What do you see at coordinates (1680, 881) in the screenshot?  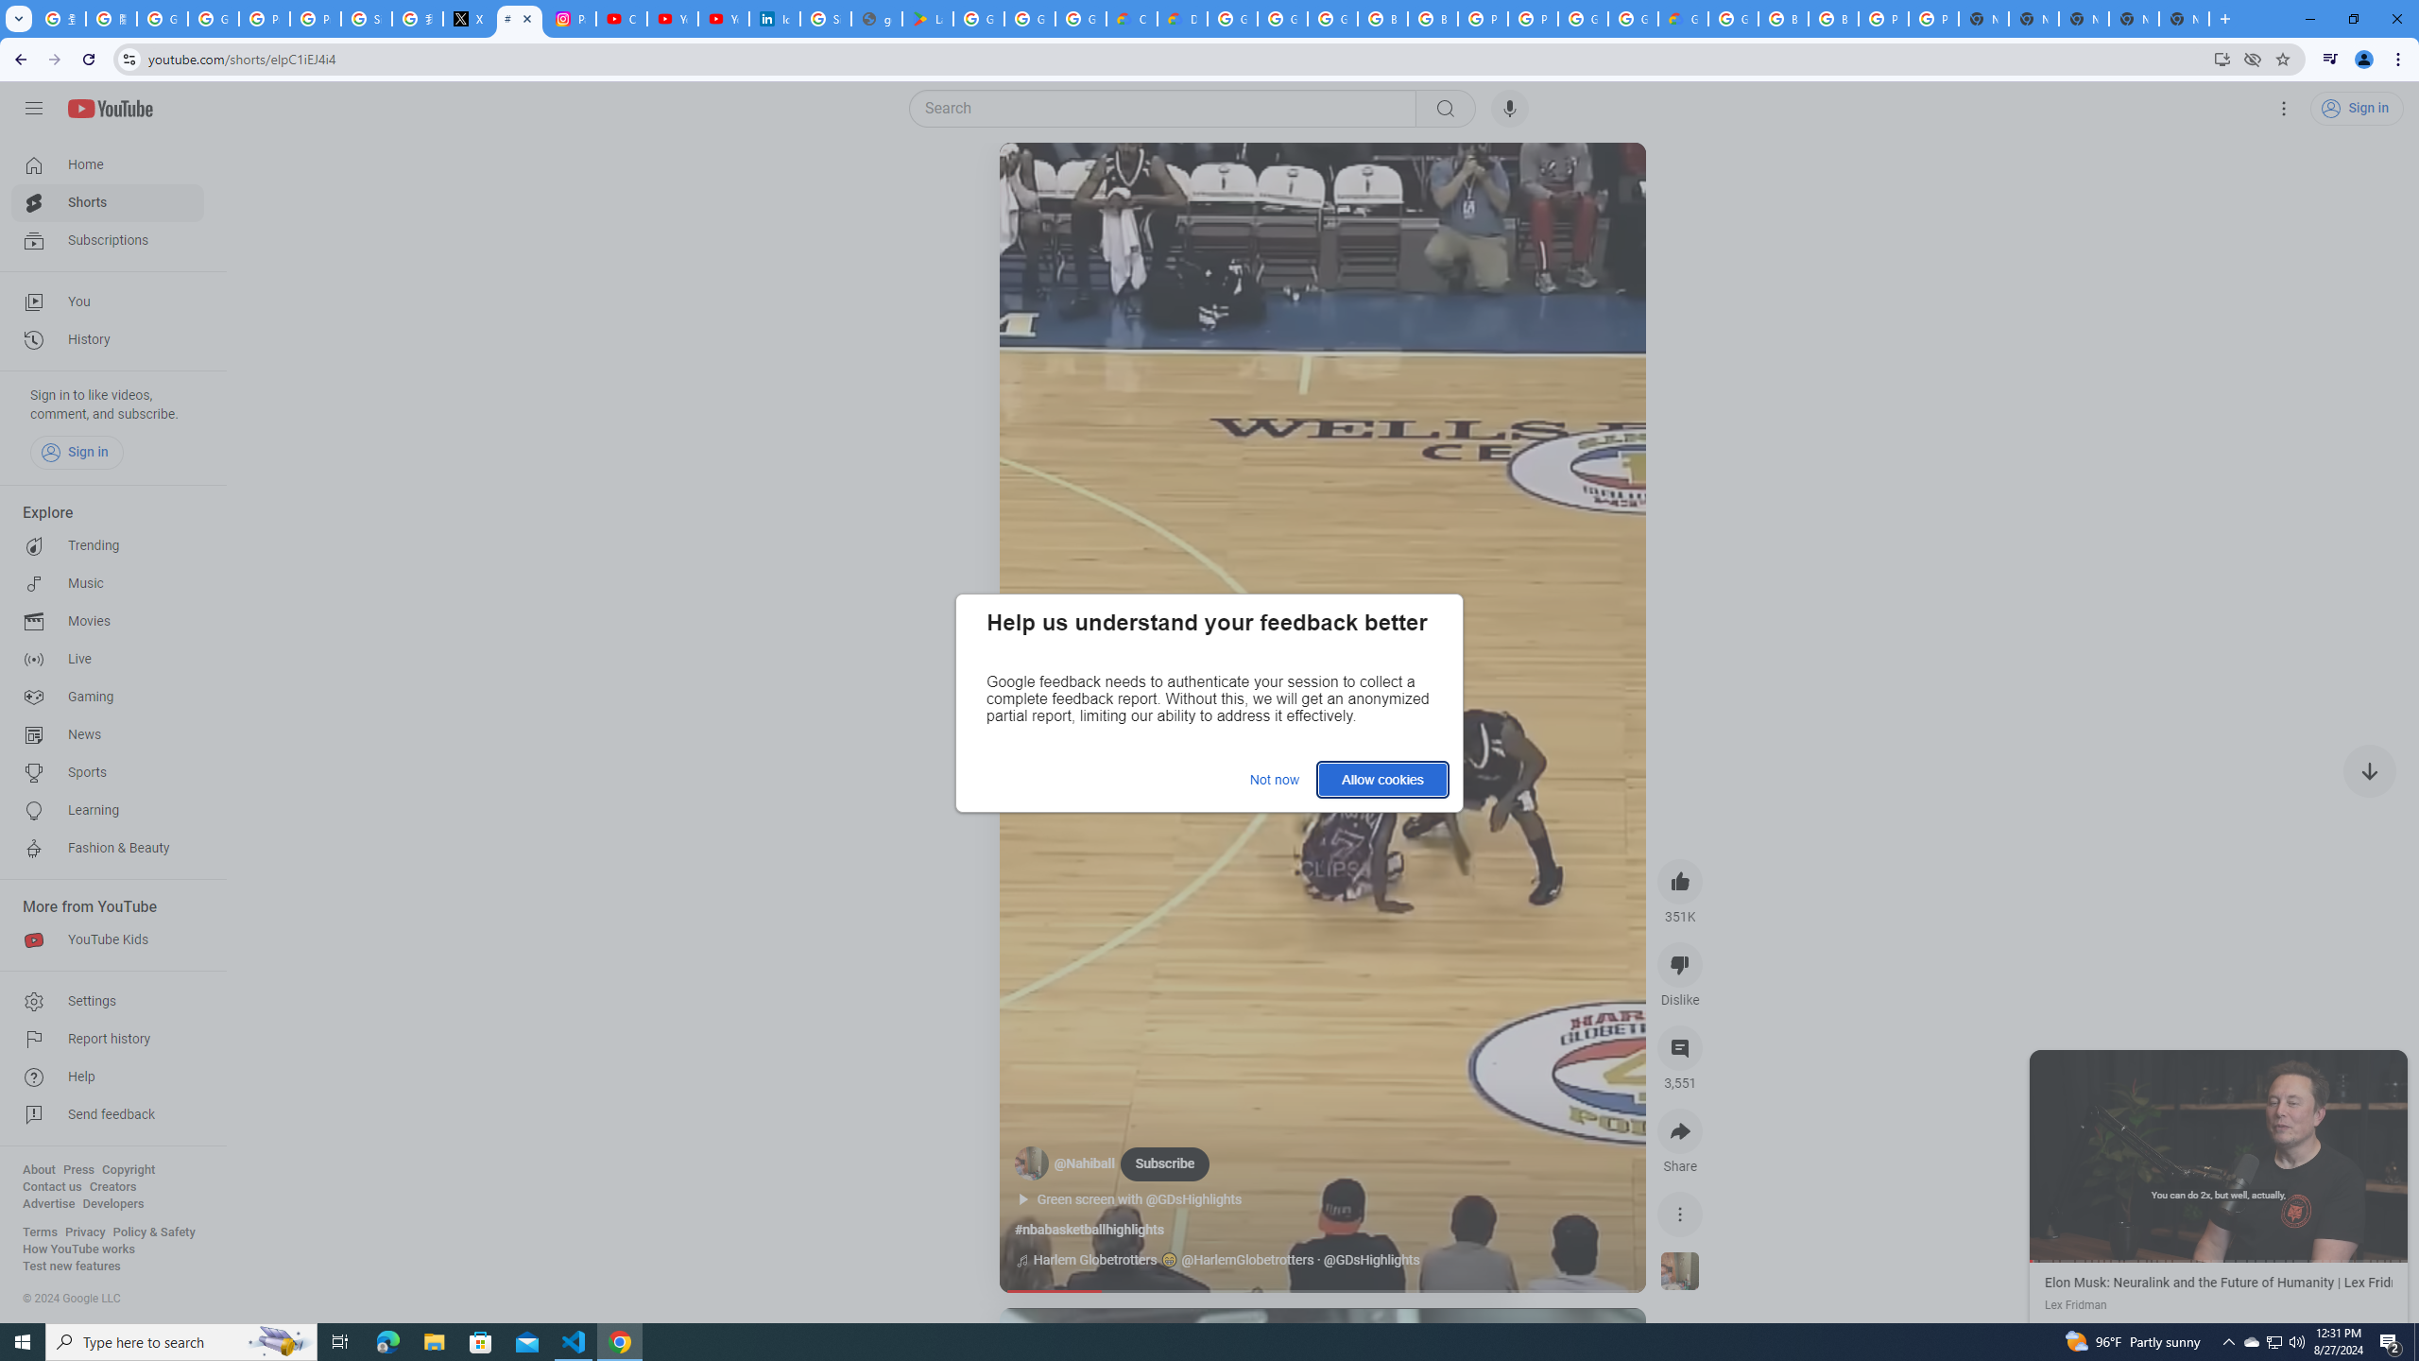 I see `like this video along with 351K other people` at bounding box center [1680, 881].